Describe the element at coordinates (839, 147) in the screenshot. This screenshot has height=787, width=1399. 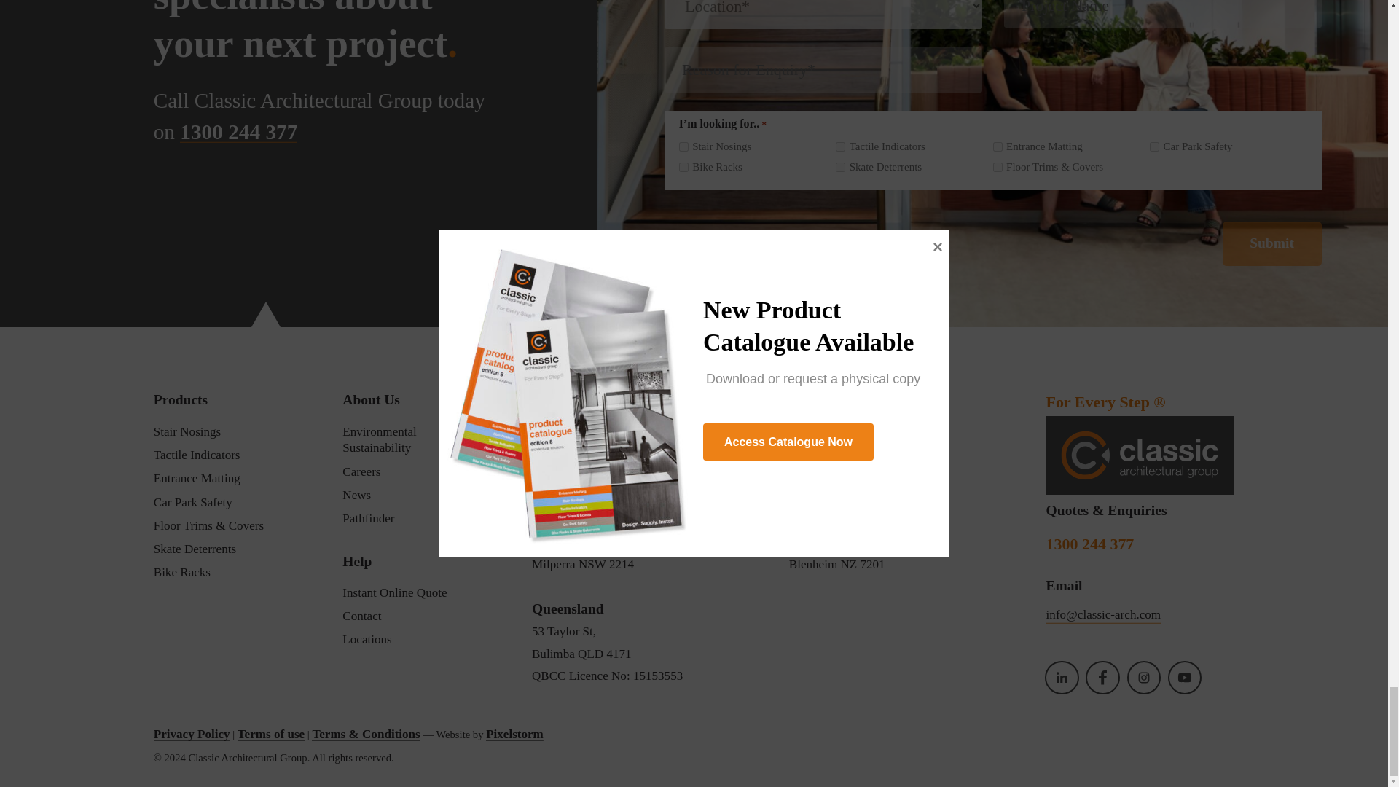
I see `Tactile Indicators` at that location.